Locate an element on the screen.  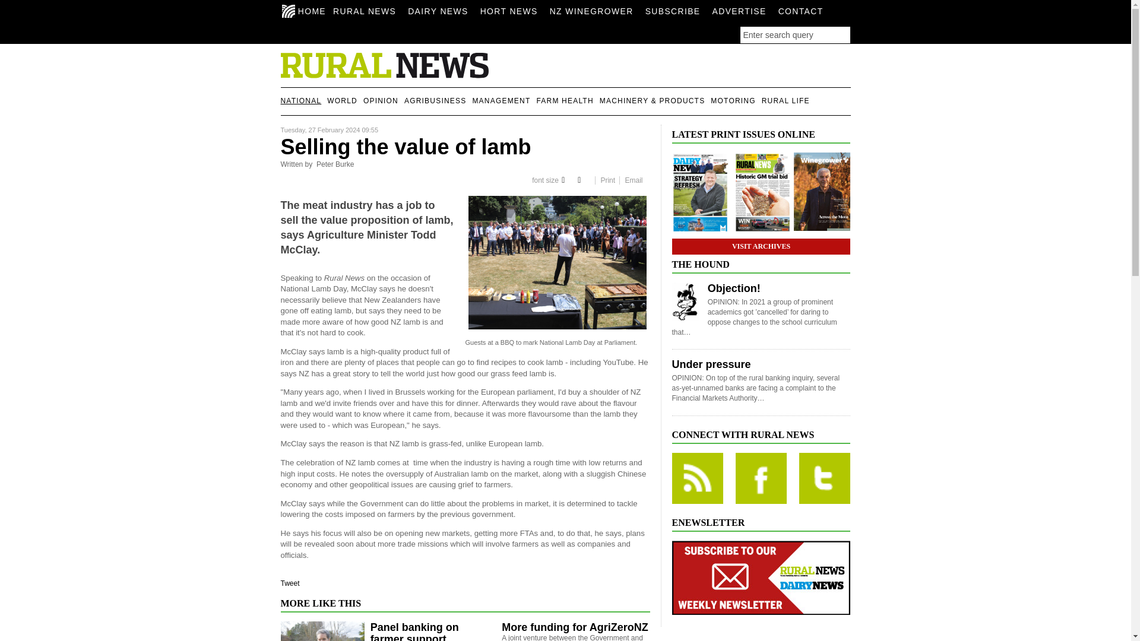
SUBSCRIBE is located at coordinates (676, 11).